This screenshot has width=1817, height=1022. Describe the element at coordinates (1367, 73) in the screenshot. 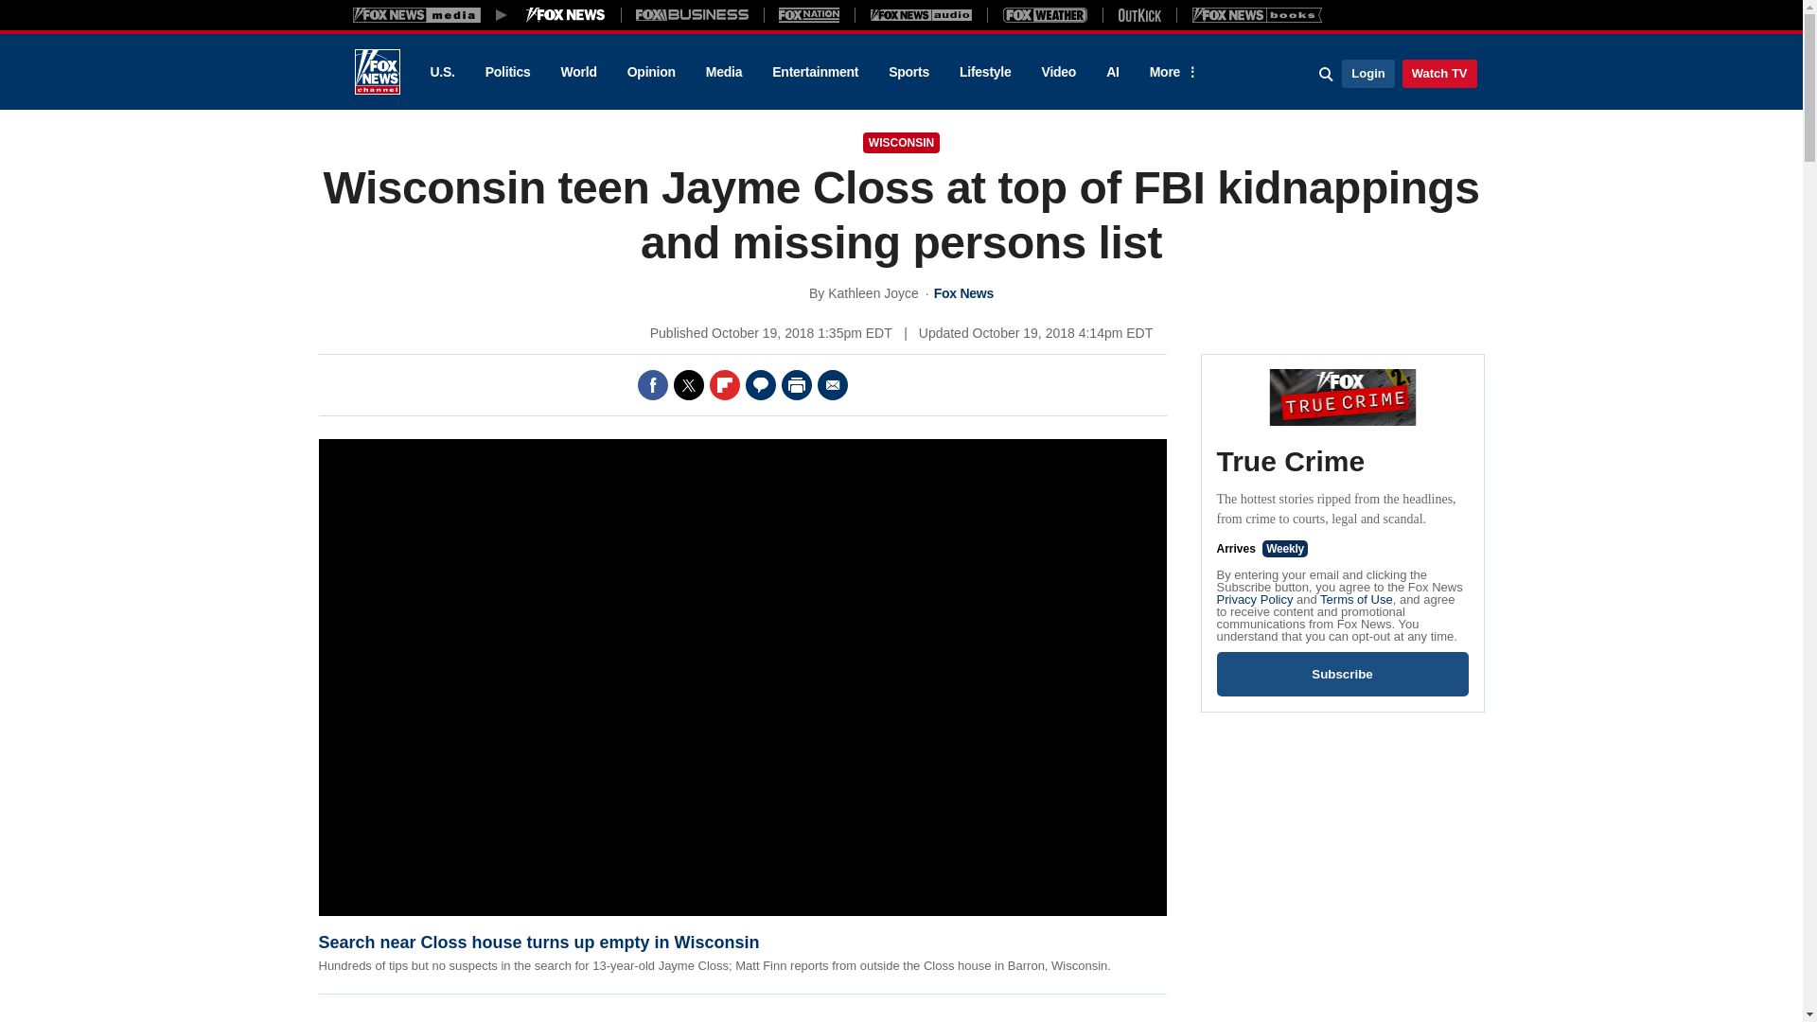

I see `Login` at that location.